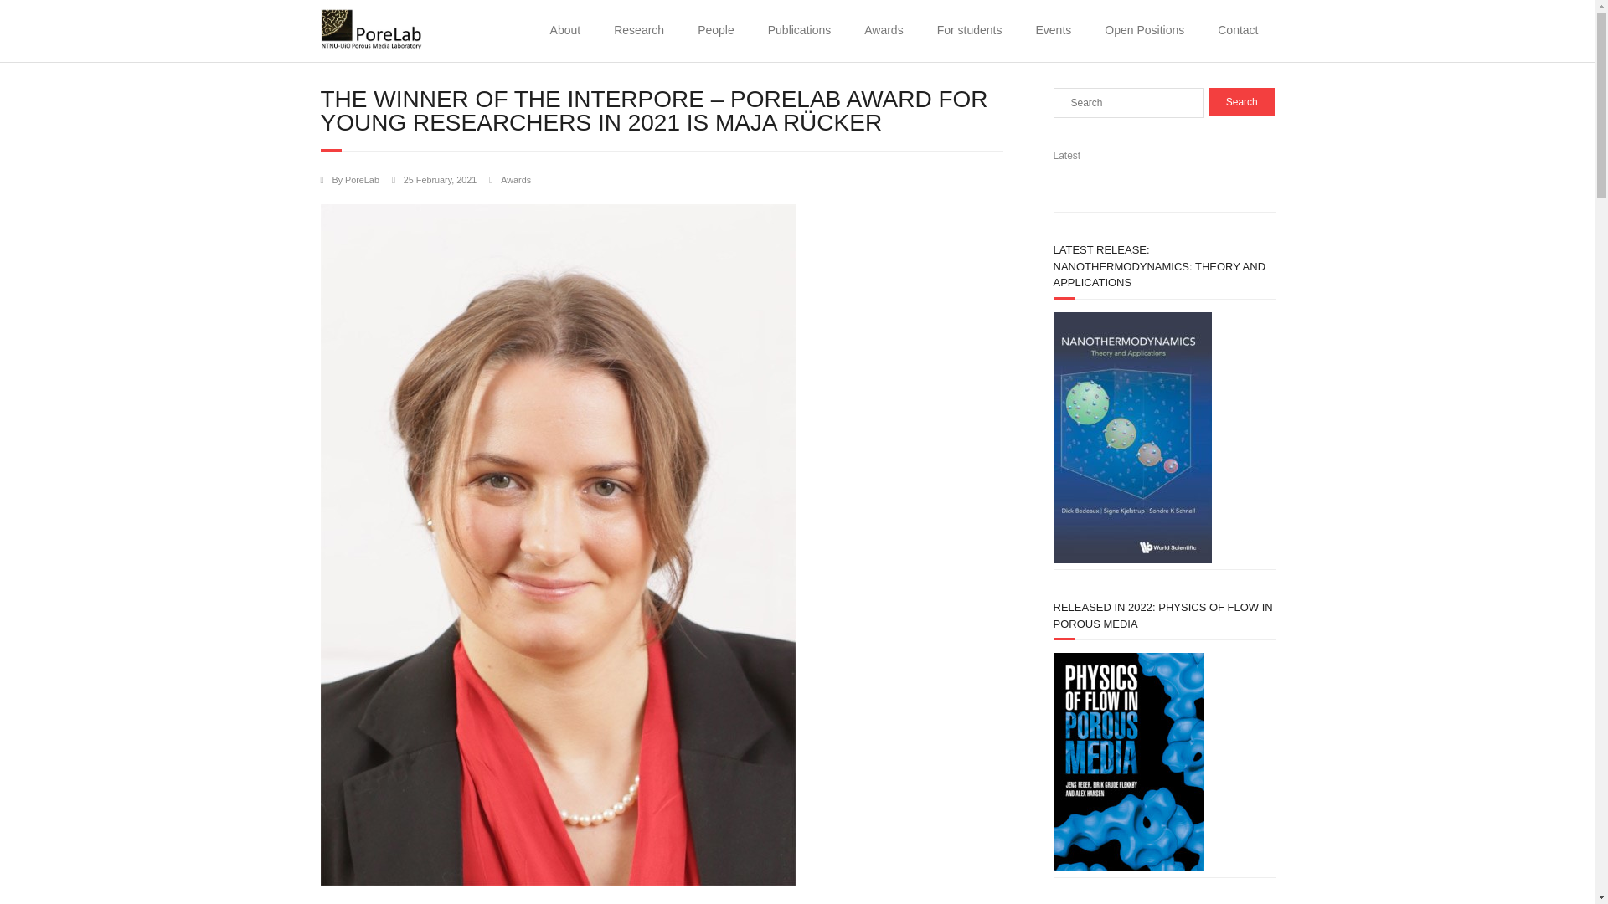  Describe the element at coordinates (1238, 31) in the screenshot. I see `Contact` at that location.